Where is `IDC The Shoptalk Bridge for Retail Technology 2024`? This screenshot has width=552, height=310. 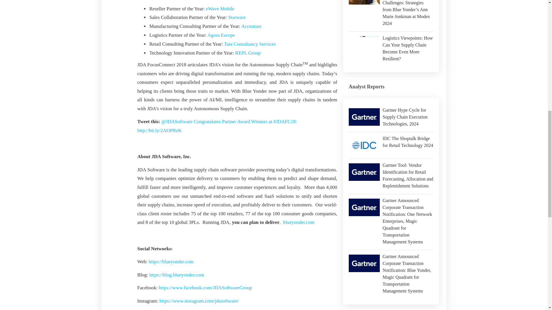
IDC The Shoptalk Bridge for Retail Technology 2024 is located at coordinates (364, 145).